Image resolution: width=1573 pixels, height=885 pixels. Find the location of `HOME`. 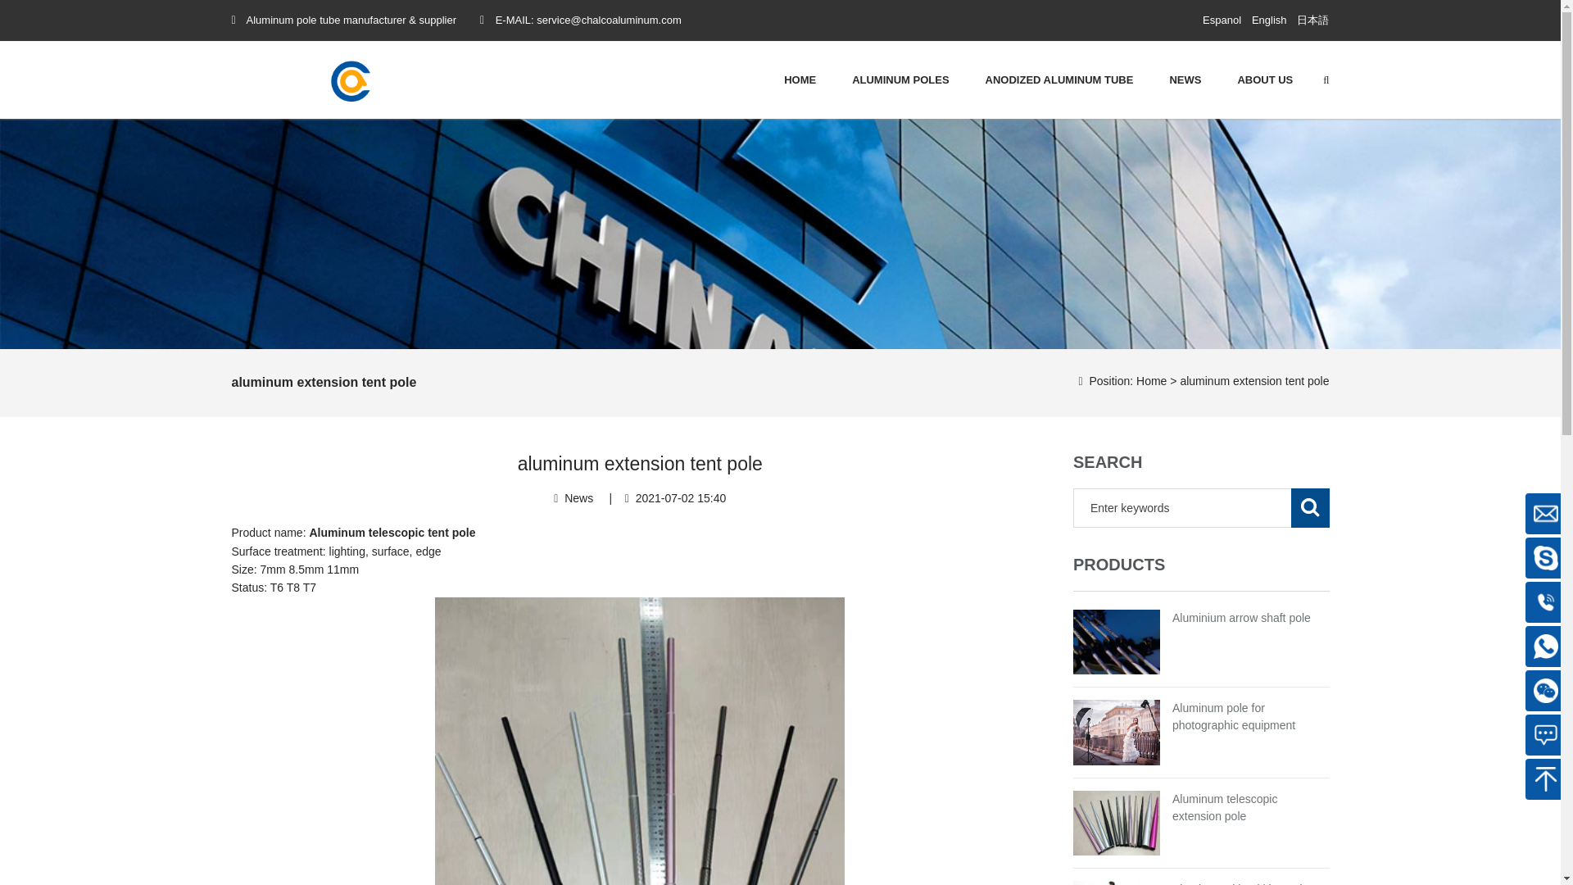

HOME is located at coordinates (800, 79).